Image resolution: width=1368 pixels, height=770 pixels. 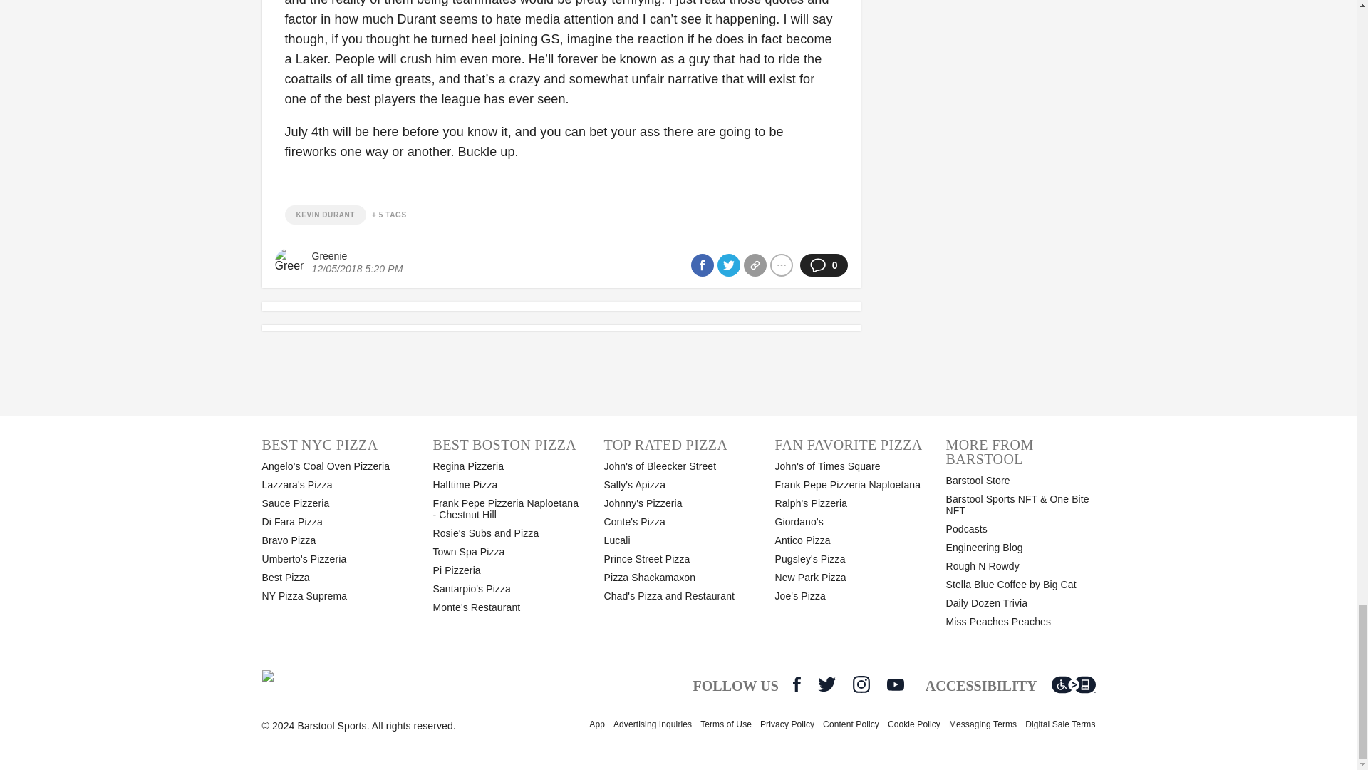 What do you see at coordinates (895, 684) in the screenshot?
I see `YouTube Icon` at bounding box center [895, 684].